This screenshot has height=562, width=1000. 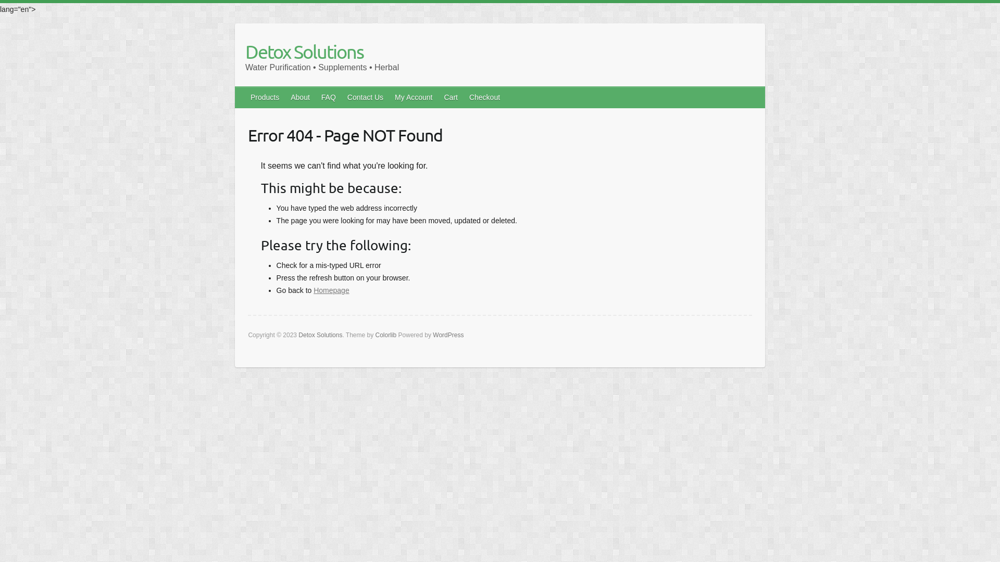 What do you see at coordinates (301, 97) in the screenshot?
I see `About` at bounding box center [301, 97].